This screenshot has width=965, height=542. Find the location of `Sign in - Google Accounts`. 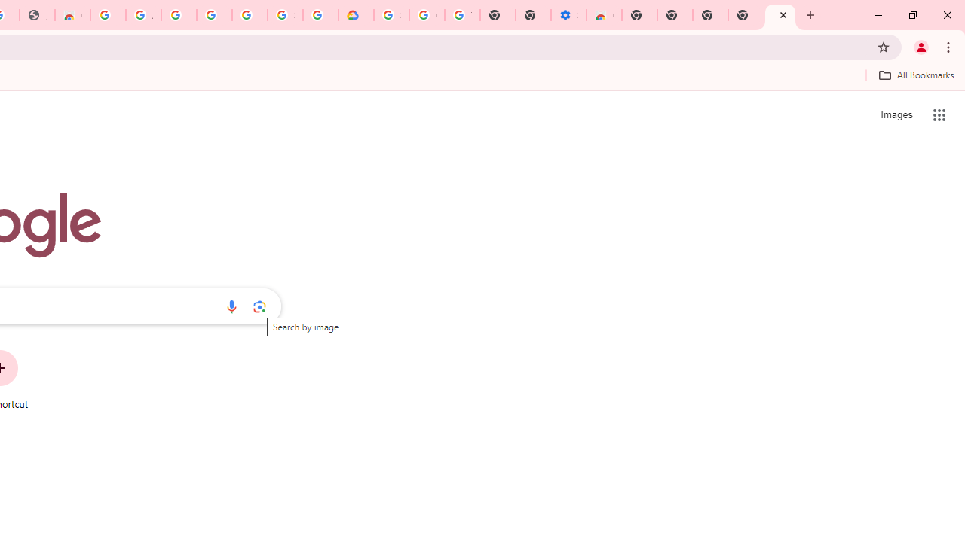

Sign in - Google Accounts is located at coordinates (285, 15).